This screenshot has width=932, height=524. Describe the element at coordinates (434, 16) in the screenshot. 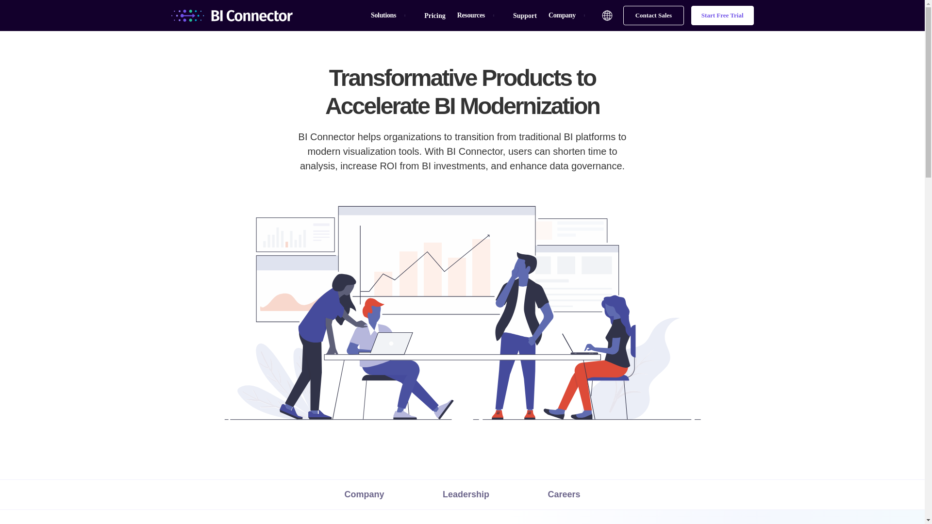

I see `Pricing` at that location.